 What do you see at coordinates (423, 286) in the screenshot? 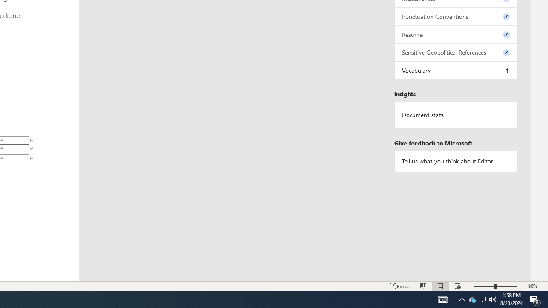
I see `Read Mode` at bounding box center [423, 286].